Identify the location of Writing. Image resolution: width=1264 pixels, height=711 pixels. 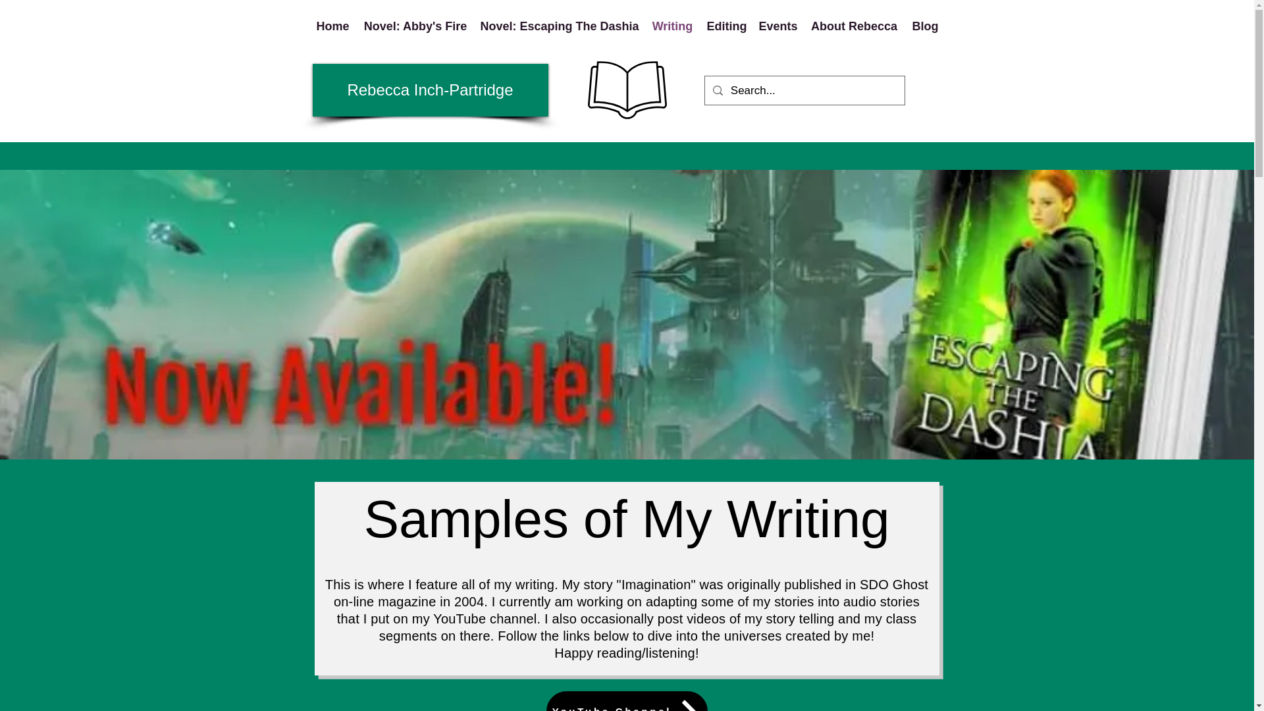
(672, 26).